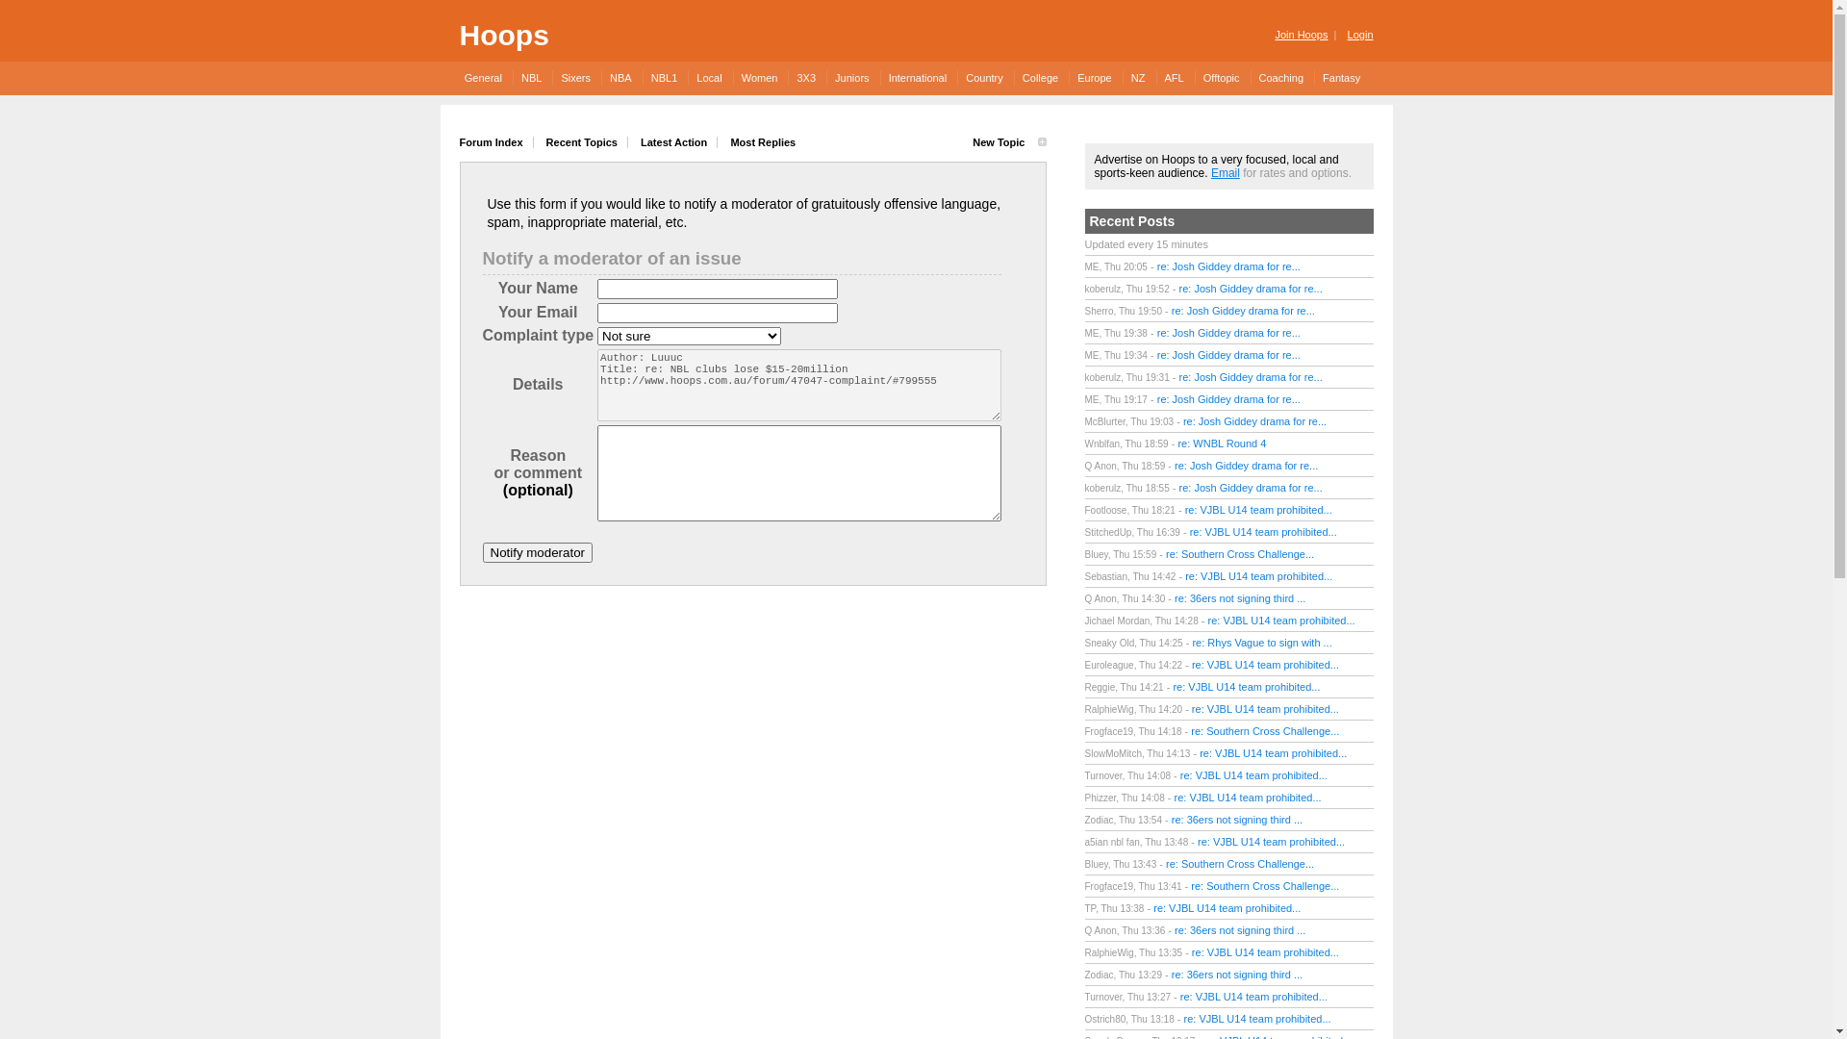 This screenshot has height=1039, width=1847. Describe the element at coordinates (1110, 643) in the screenshot. I see `Sneaky Old` at that location.